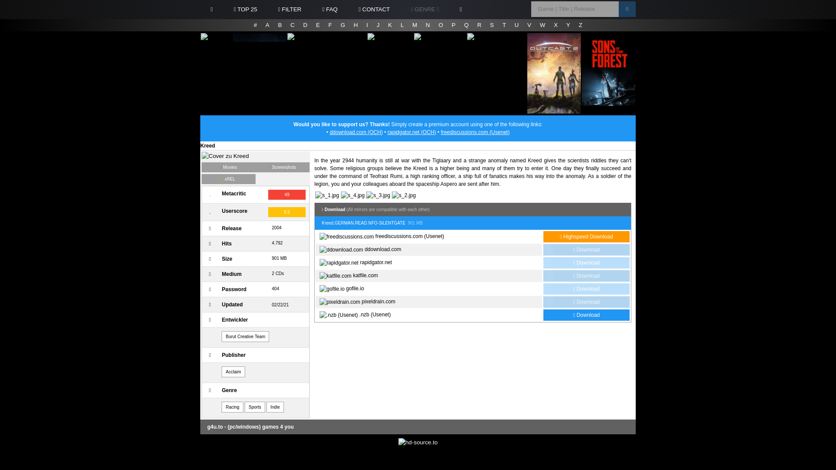 The height and width of the screenshot is (470, 836). I want to click on GENRE, so click(425, 10).